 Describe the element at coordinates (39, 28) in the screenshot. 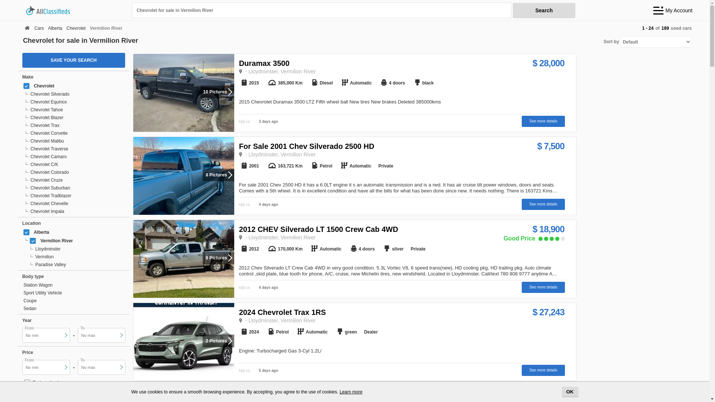

I see `Cars` at that location.